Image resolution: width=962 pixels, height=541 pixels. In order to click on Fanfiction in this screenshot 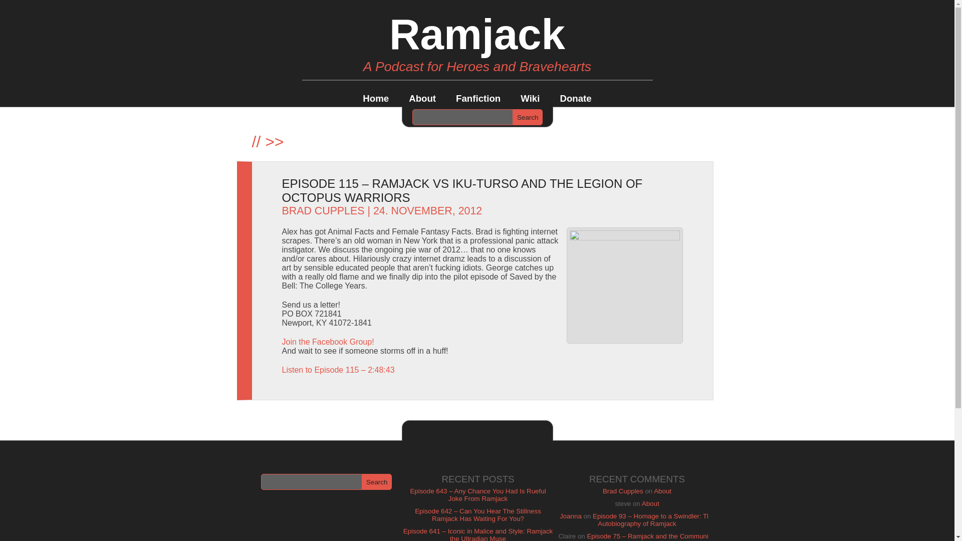, I will do `click(478, 98)`.